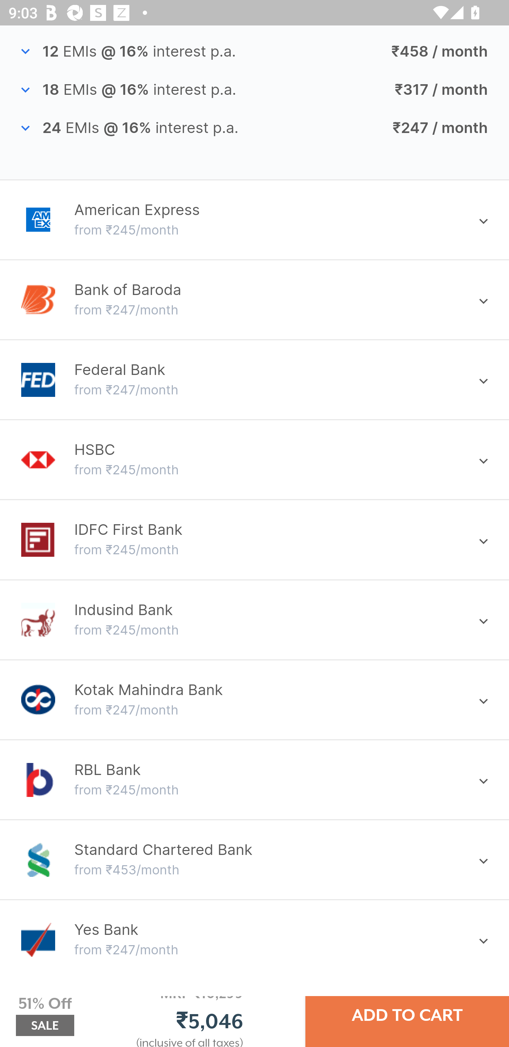 This screenshot has height=1047, width=509. I want to click on 12 EMIs @ 16% interest p.a. ₹458 / month, so click(255, 52).